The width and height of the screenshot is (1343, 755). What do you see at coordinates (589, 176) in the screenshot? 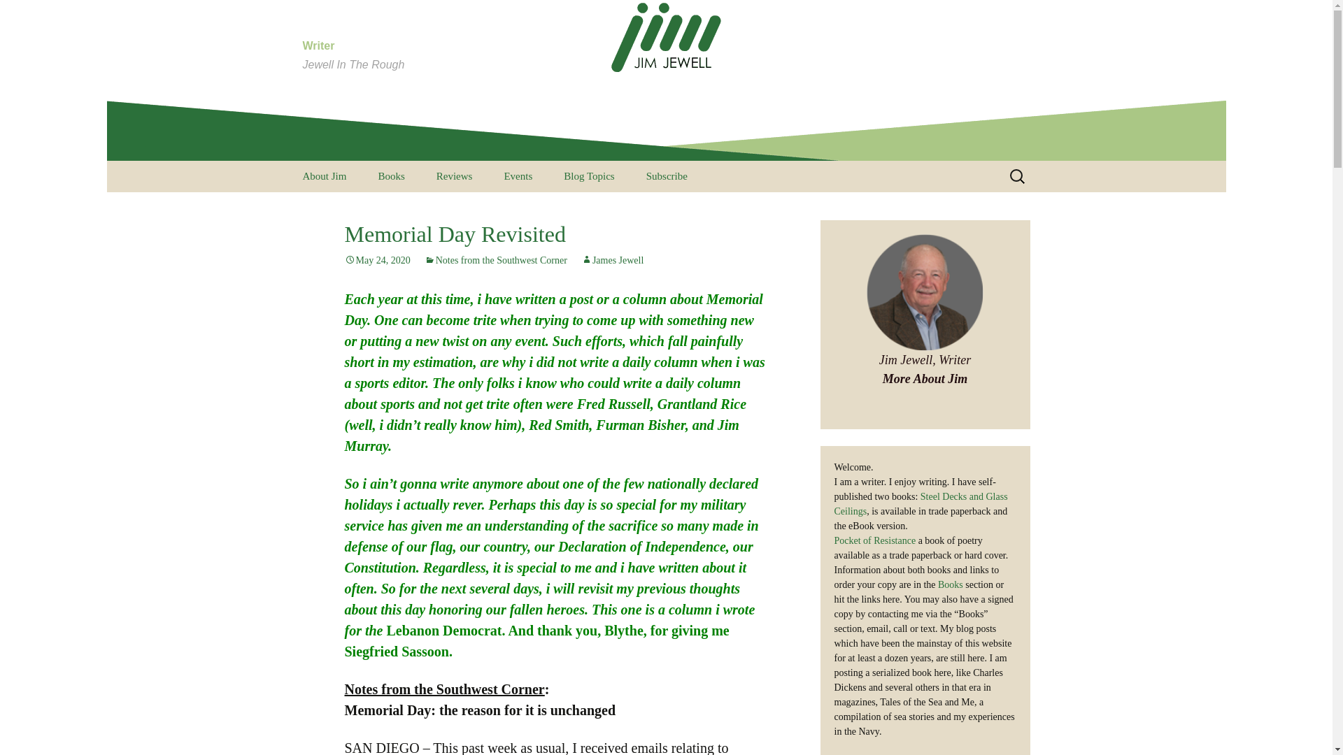
I see `Blog Topics` at bounding box center [589, 176].